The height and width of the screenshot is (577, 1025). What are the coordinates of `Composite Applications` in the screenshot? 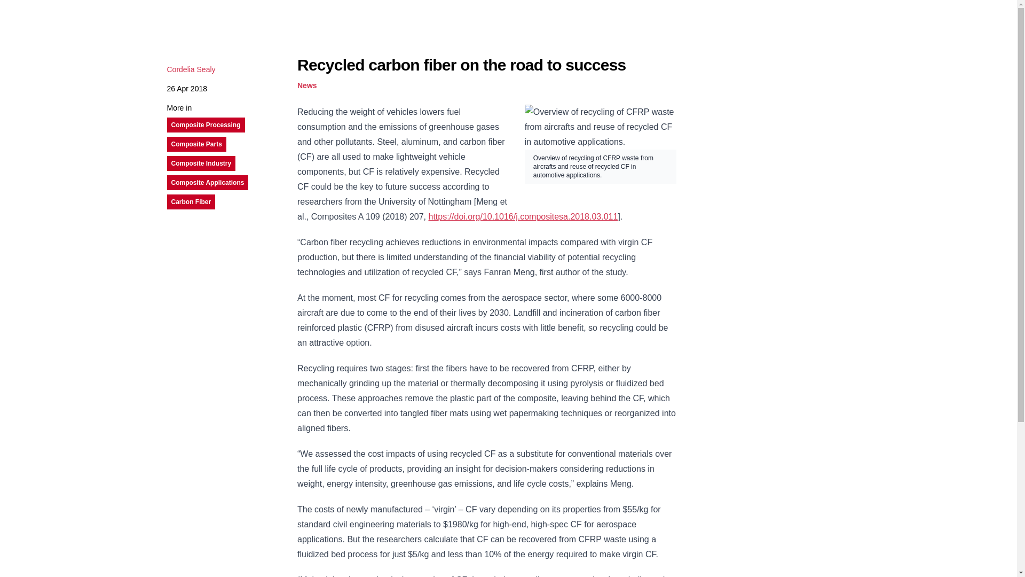 It's located at (207, 182).